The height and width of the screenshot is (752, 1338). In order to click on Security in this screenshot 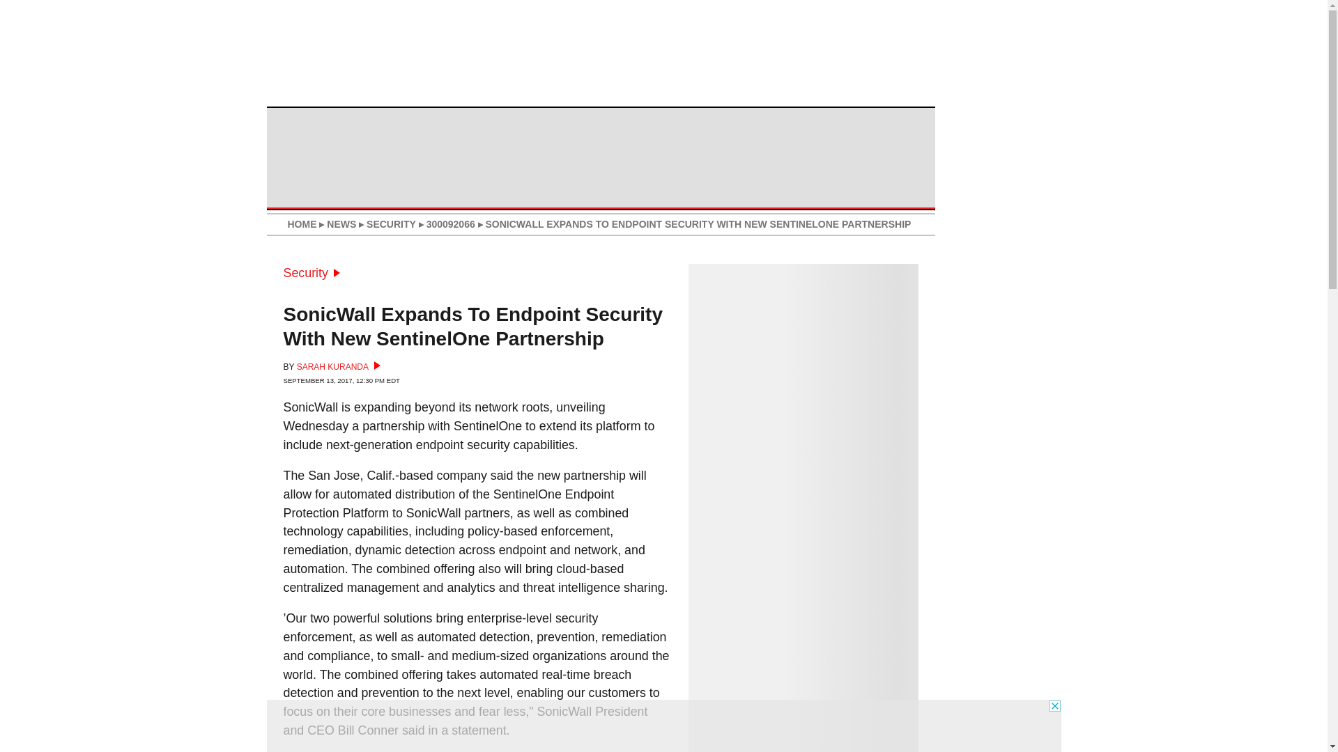, I will do `click(311, 273)`.